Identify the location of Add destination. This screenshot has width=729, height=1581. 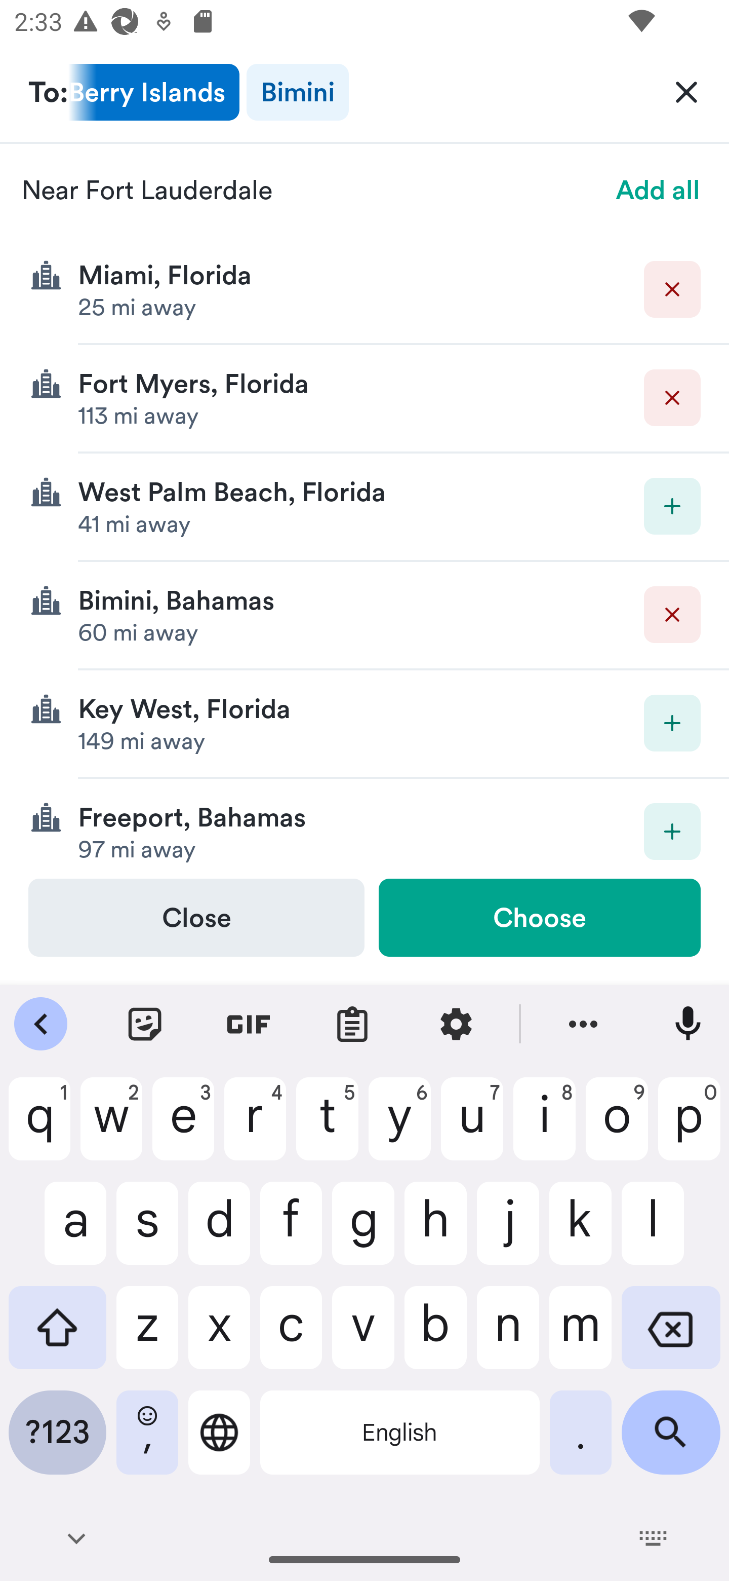
(672, 831).